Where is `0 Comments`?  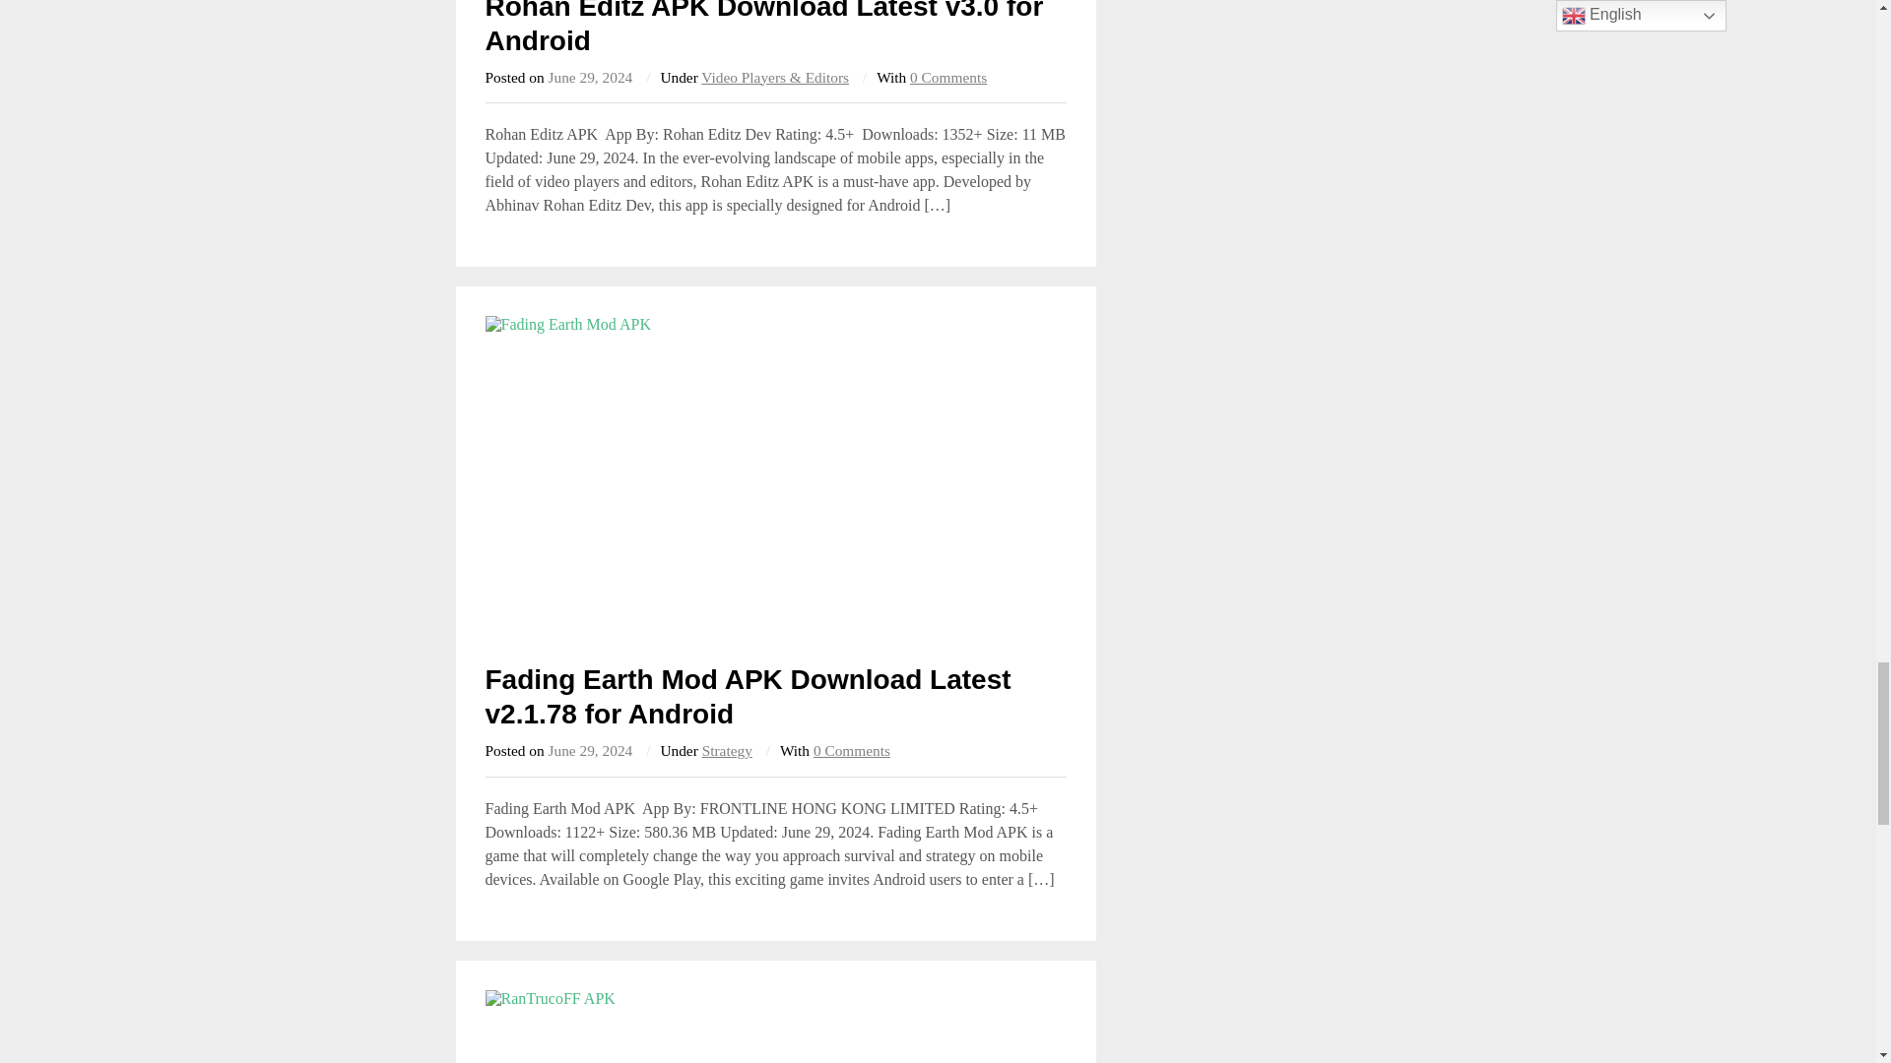
0 Comments is located at coordinates (851, 750).